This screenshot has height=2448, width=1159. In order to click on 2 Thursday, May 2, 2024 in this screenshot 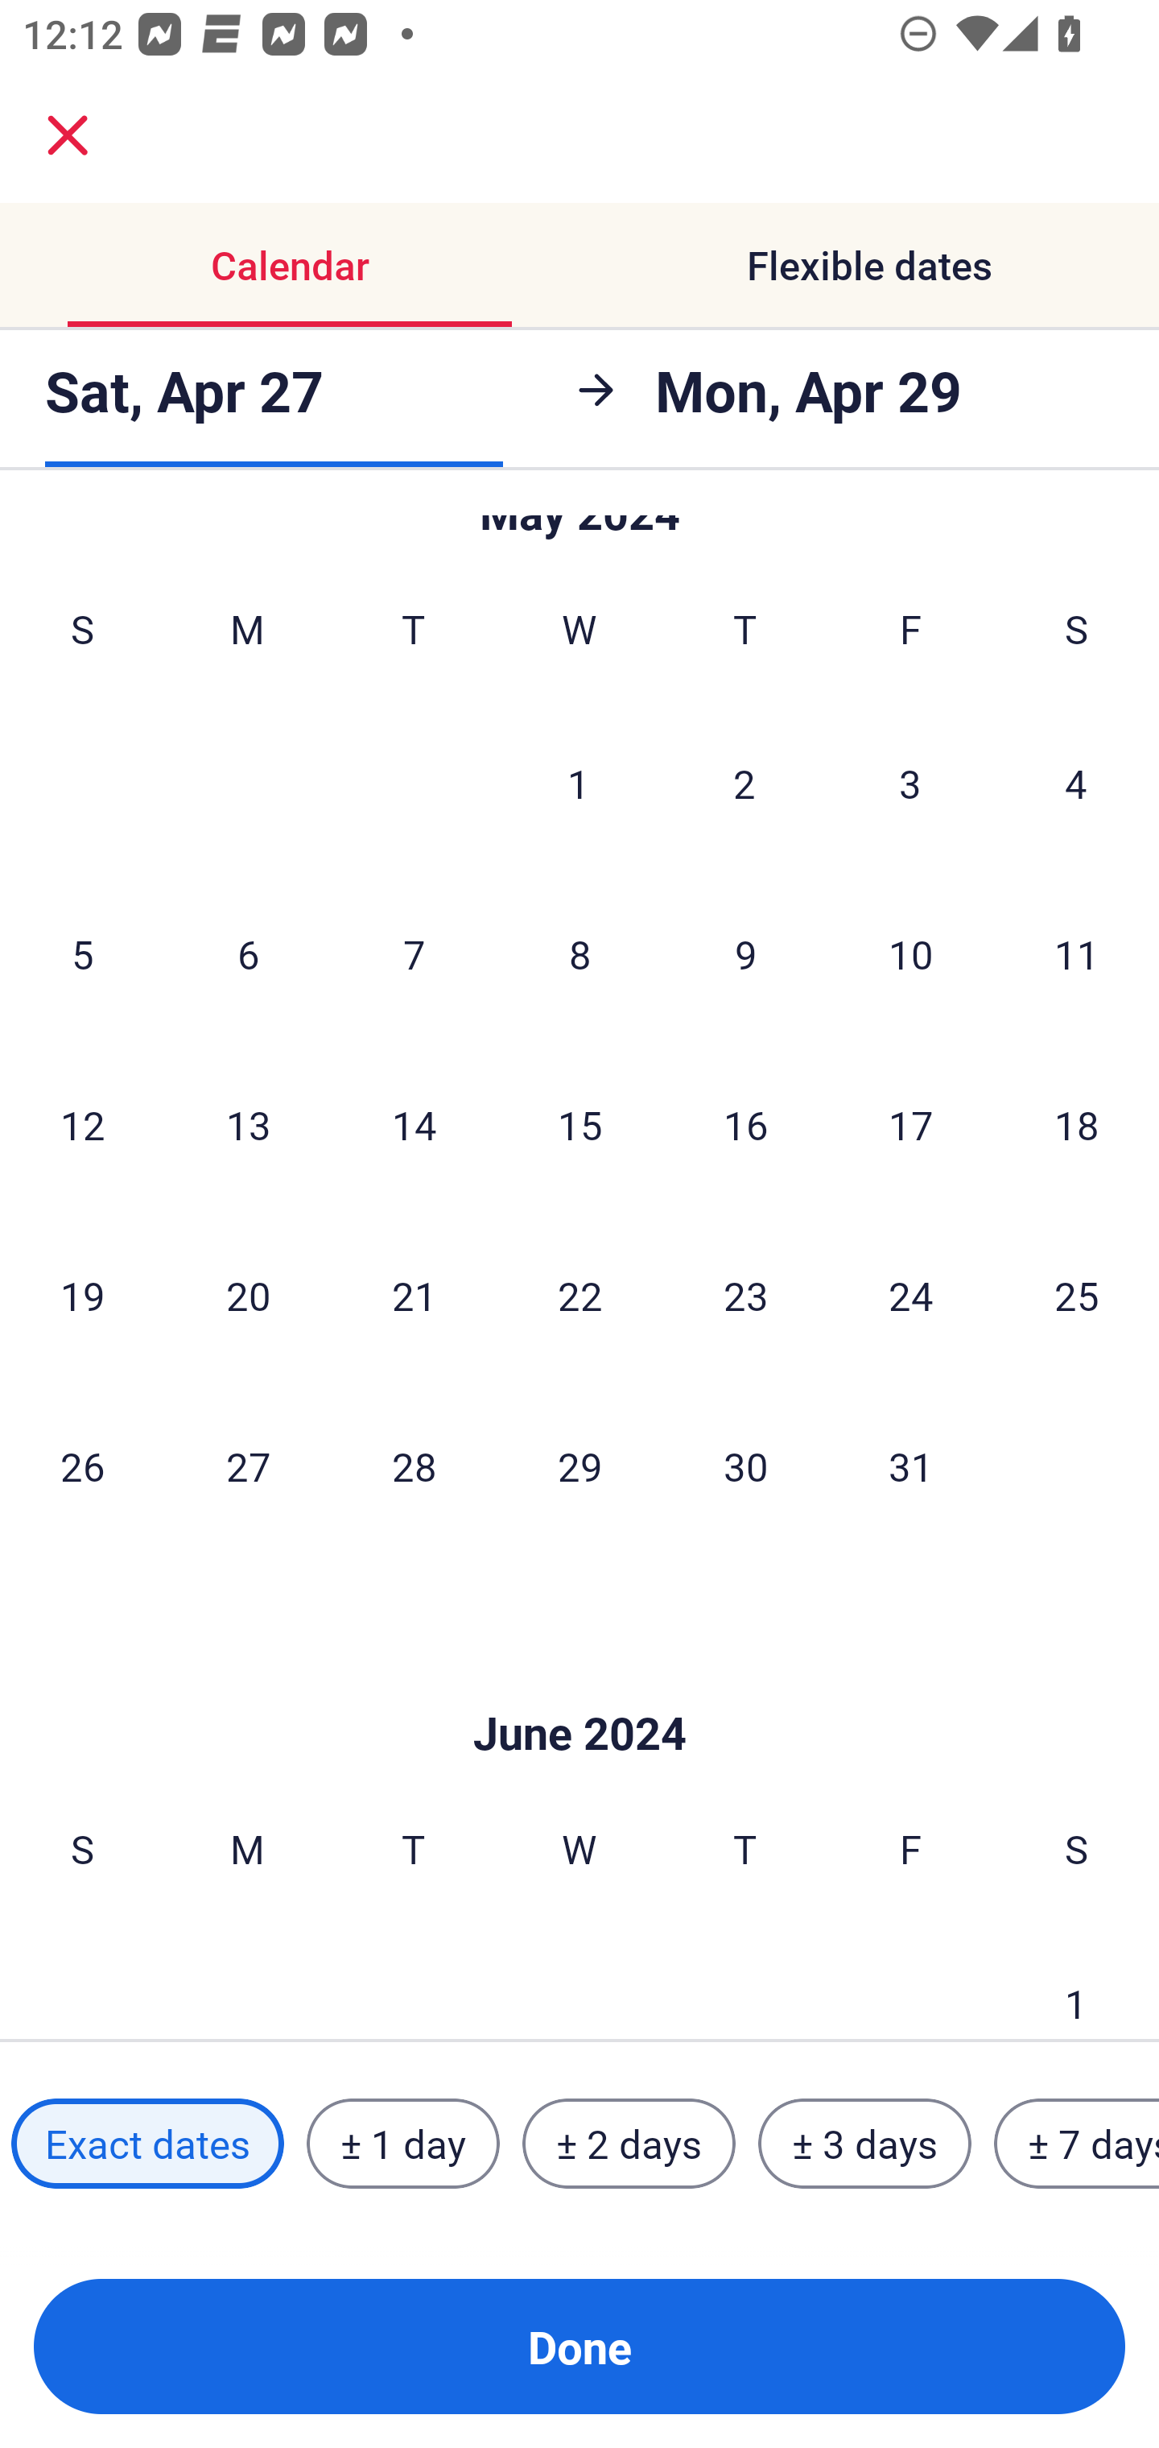, I will do `click(744, 783)`.